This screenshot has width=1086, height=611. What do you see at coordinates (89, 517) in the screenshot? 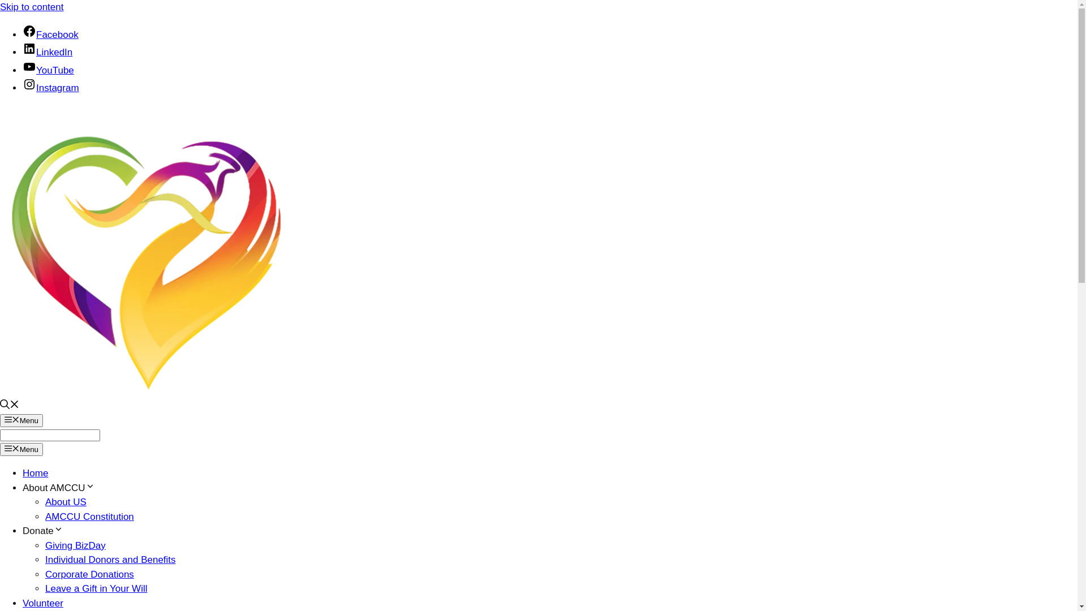
I see `AMCCU Constitution` at bounding box center [89, 517].